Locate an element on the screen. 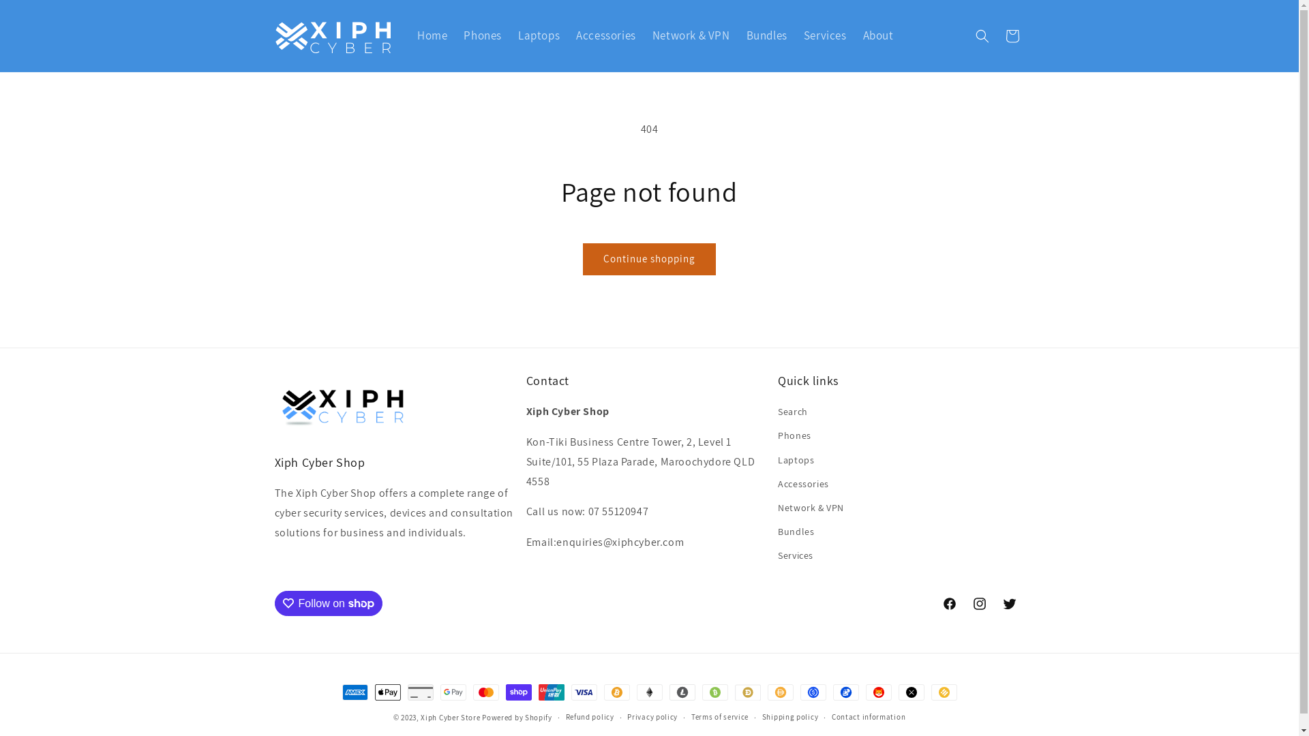 The image size is (1309, 736). Laptops is located at coordinates (539, 35).